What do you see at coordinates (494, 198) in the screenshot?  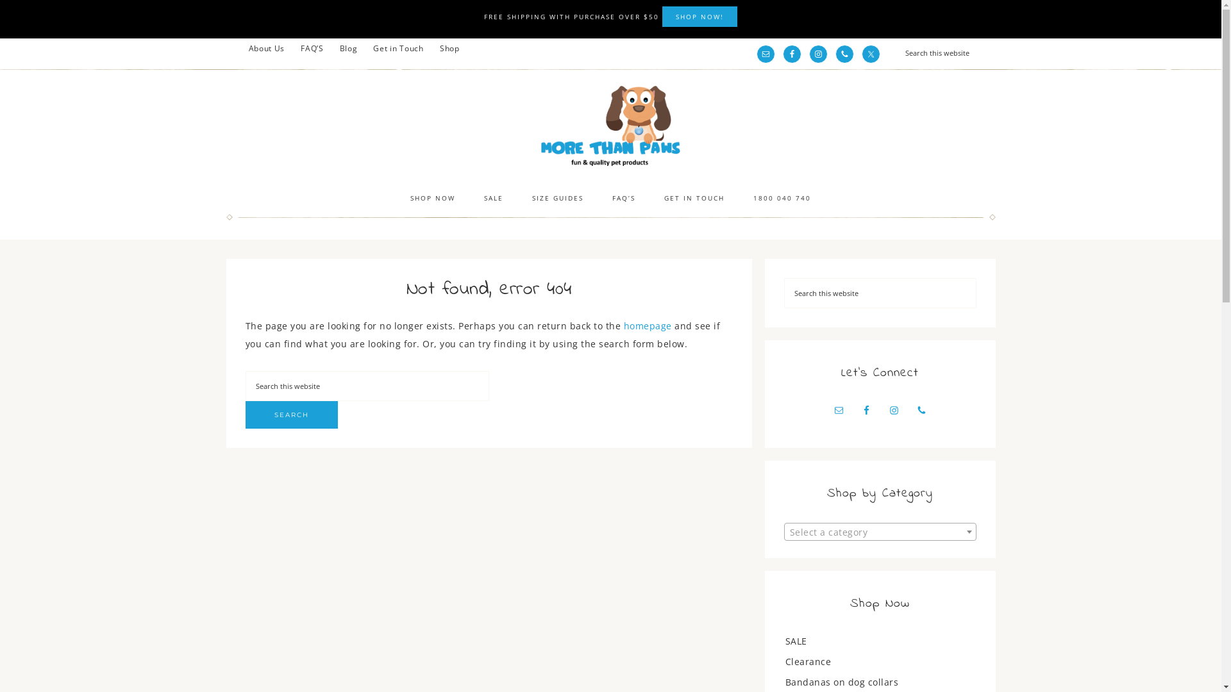 I see `SALE` at bounding box center [494, 198].